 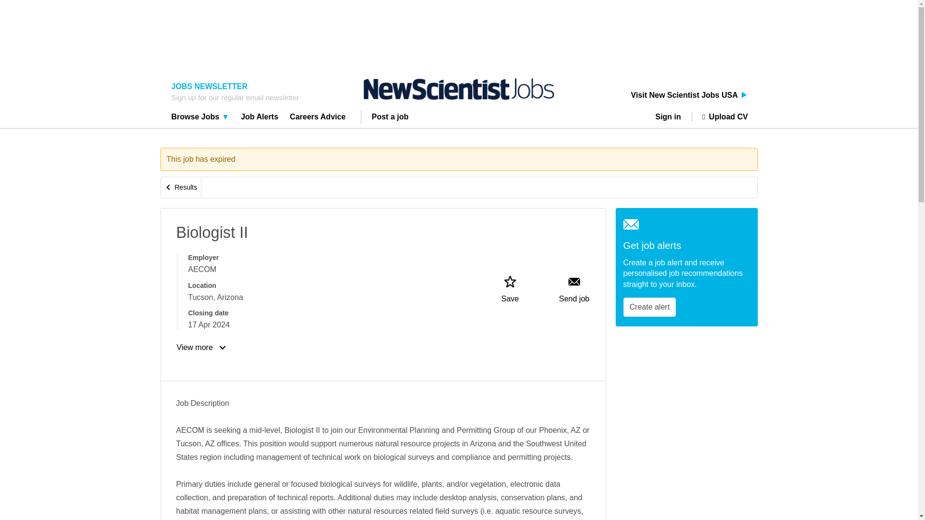 I want to click on Careers Advice, so click(x=318, y=118).